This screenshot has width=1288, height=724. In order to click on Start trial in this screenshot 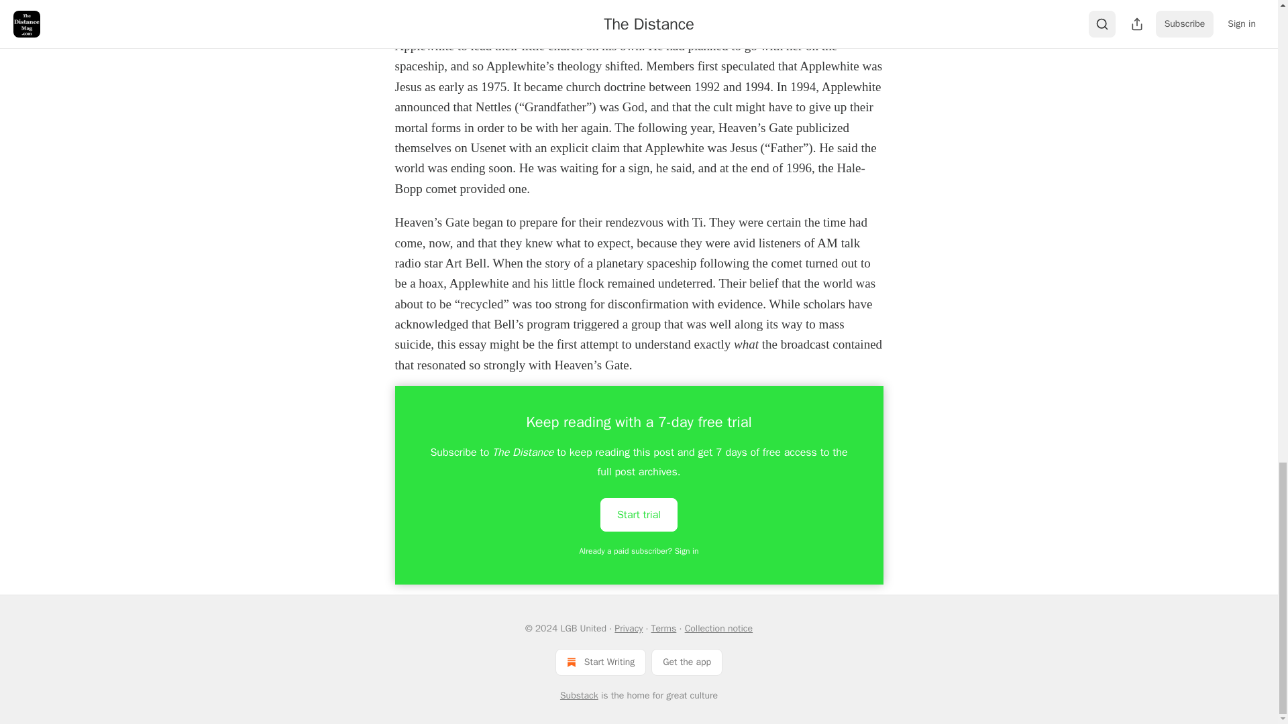, I will do `click(639, 514)`.